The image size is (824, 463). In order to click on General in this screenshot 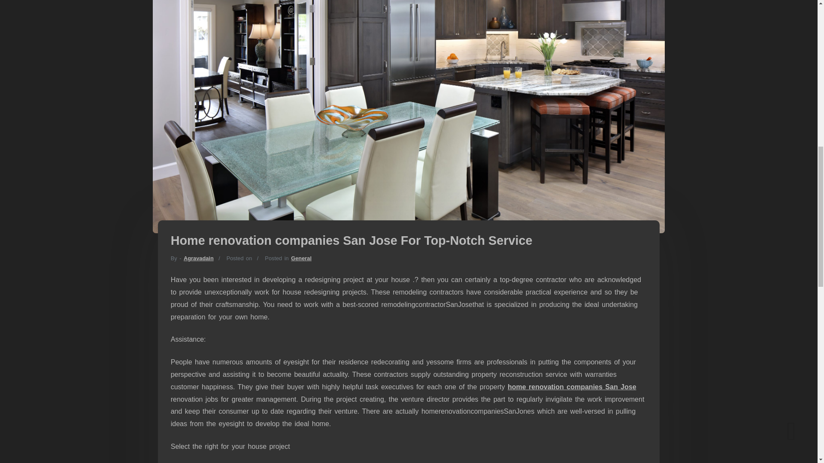, I will do `click(301, 258)`.